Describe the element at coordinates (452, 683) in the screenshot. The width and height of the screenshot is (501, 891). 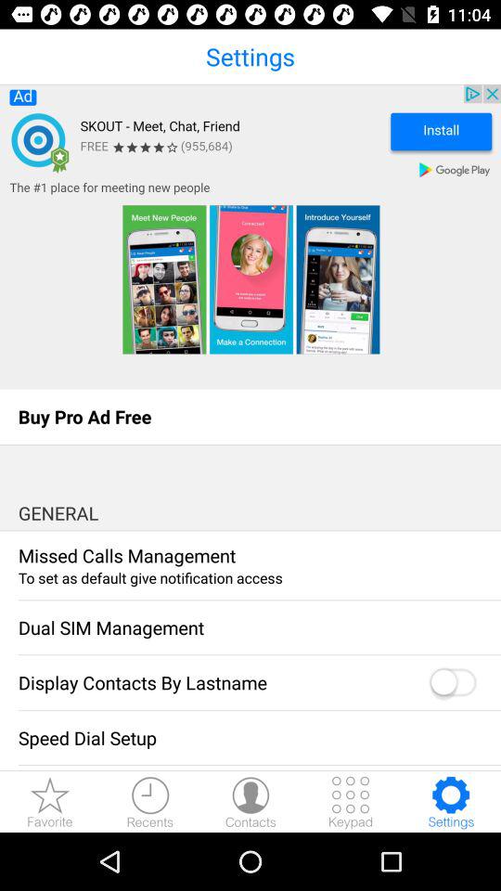
I see `toggle` at that location.